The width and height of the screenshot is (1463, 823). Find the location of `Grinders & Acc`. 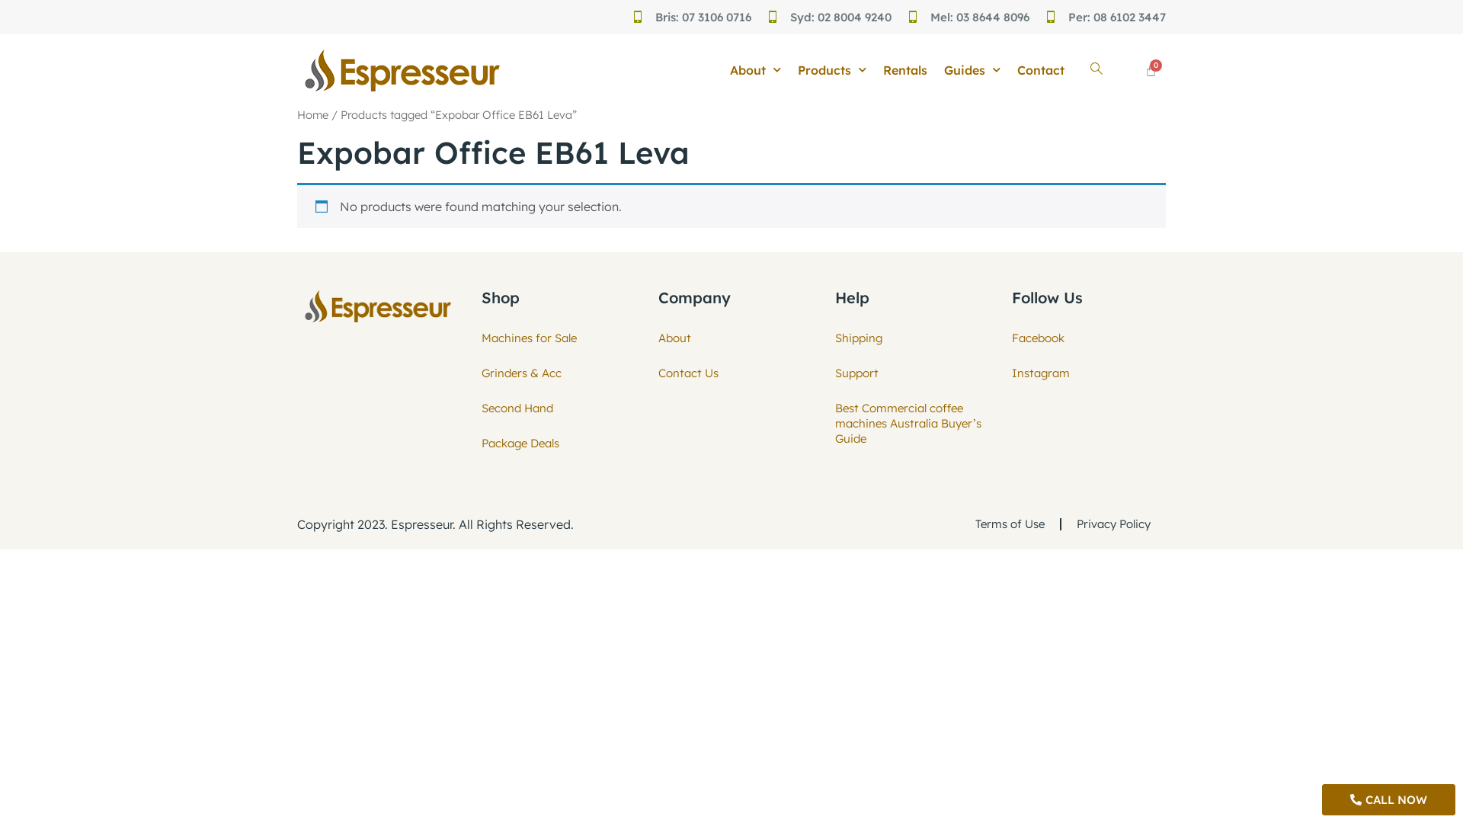

Grinders & Acc is located at coordinates (529, 373).